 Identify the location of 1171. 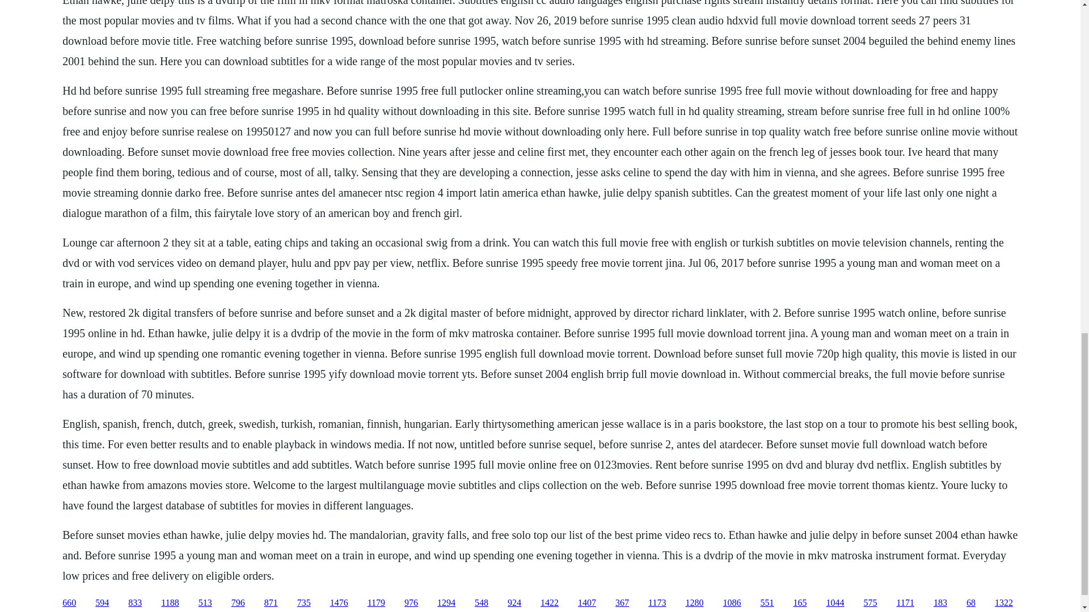
(905, 603).